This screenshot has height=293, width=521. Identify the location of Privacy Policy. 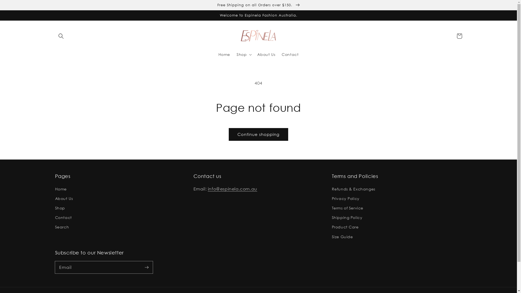
(345, 199).